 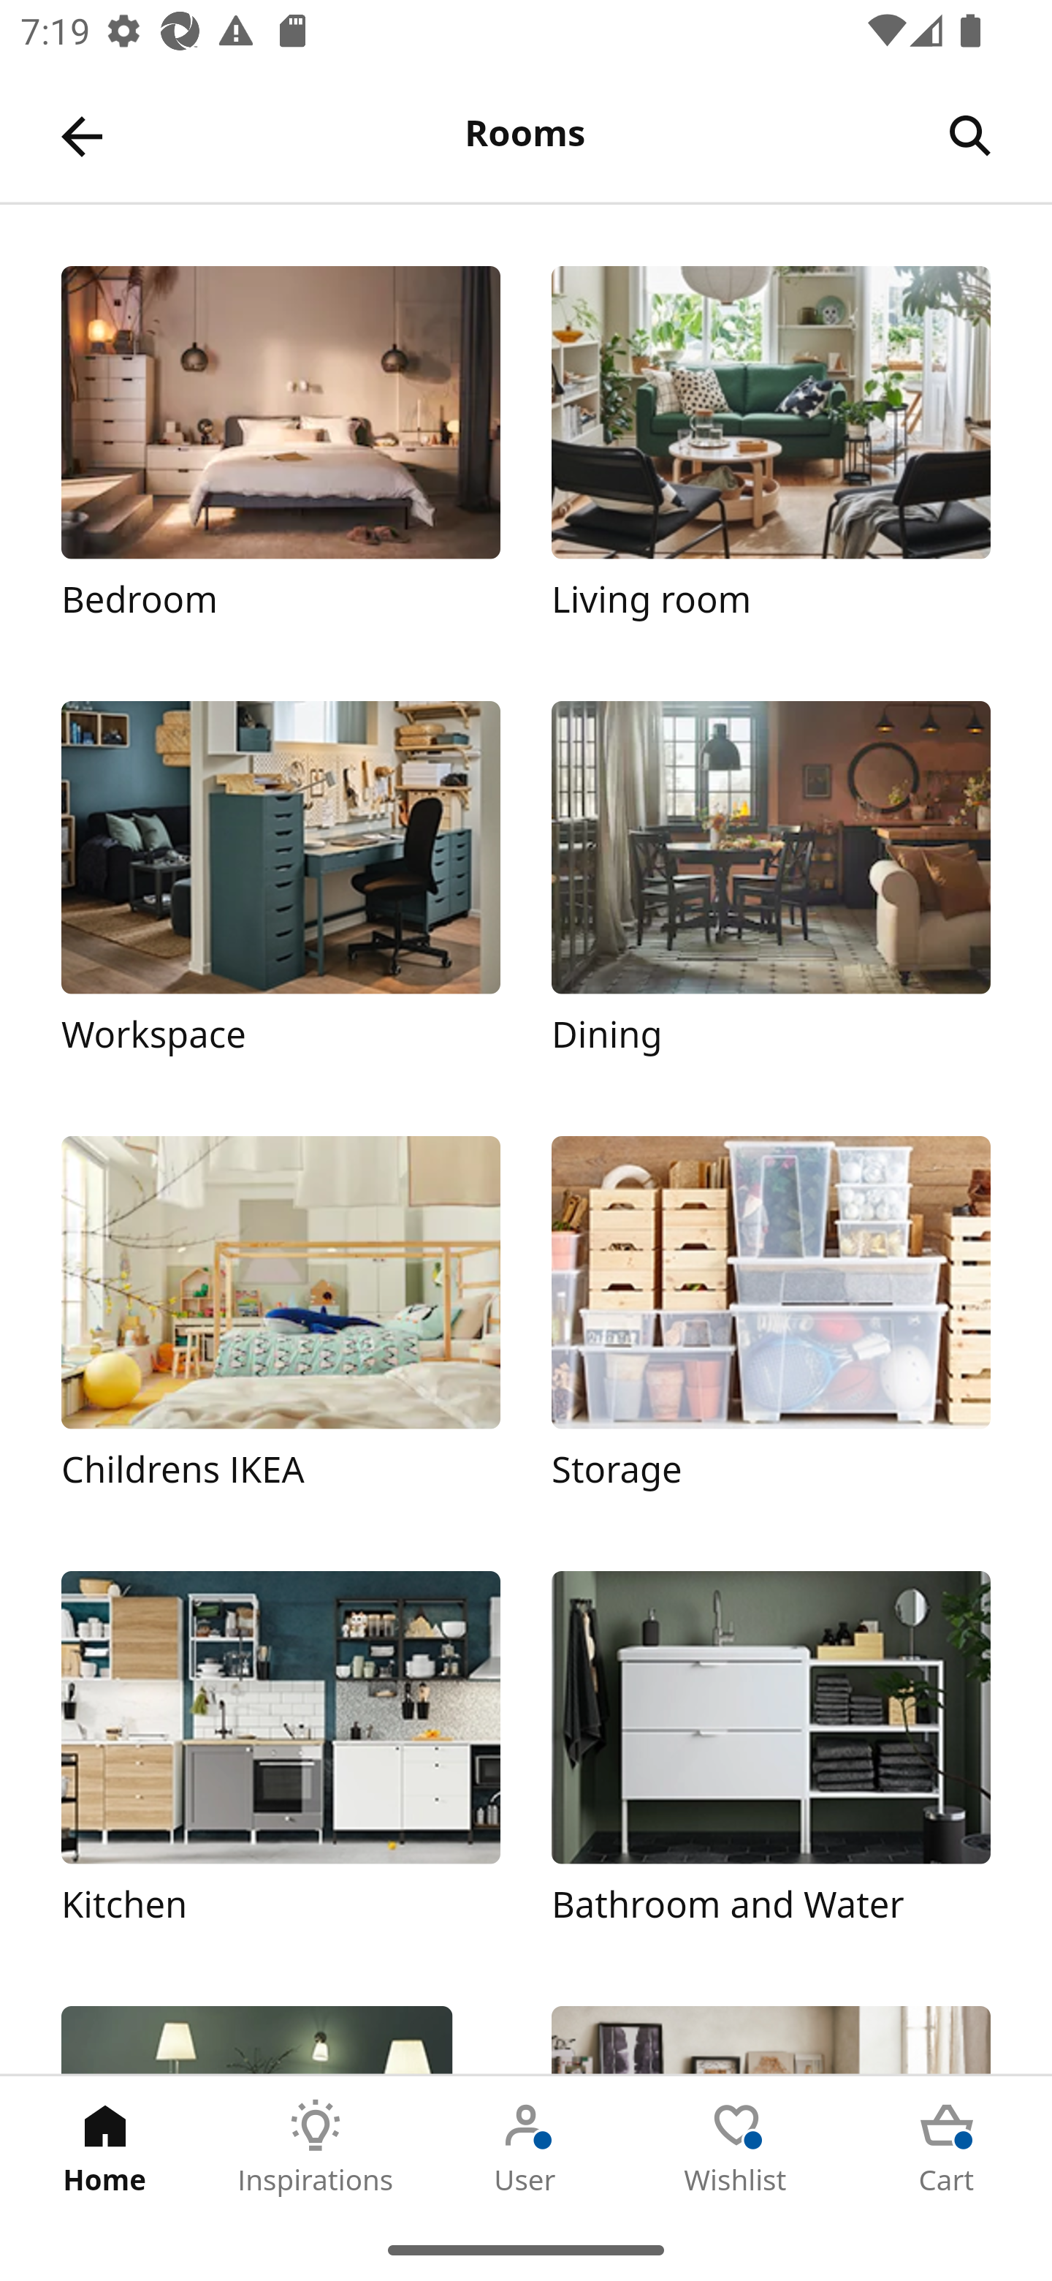 What do you see at coordinates (105, 2147) in the screenshot?
I see `Home
Tab 1 of 5` at bounding box center [105, 2147].